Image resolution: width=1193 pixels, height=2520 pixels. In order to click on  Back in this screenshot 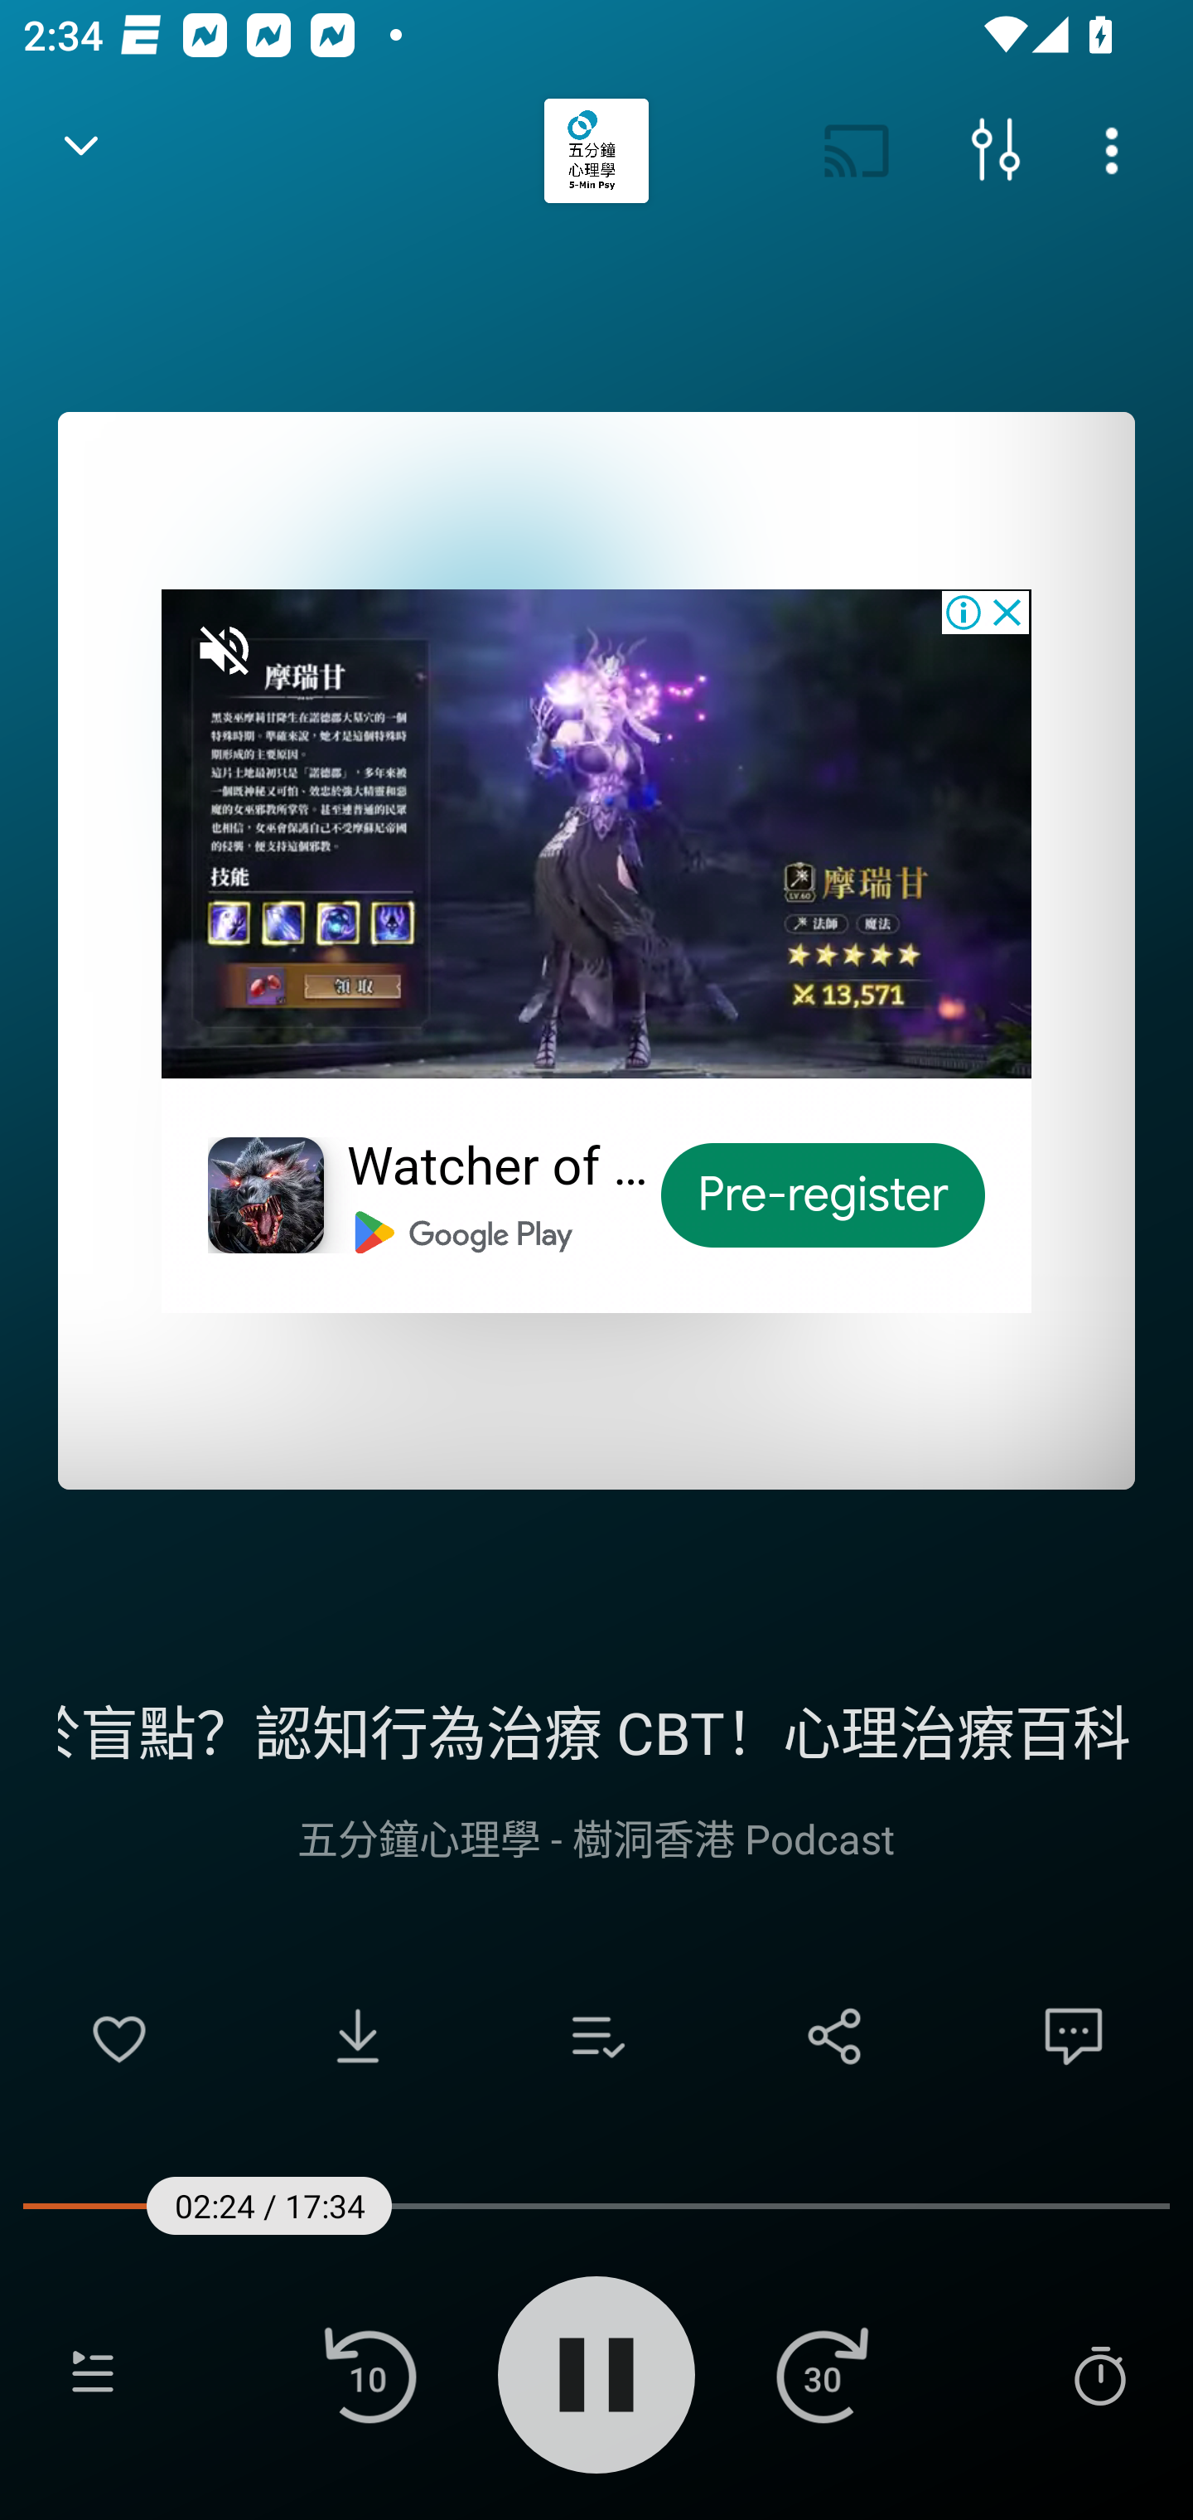, I will do `click(81, 151)`.